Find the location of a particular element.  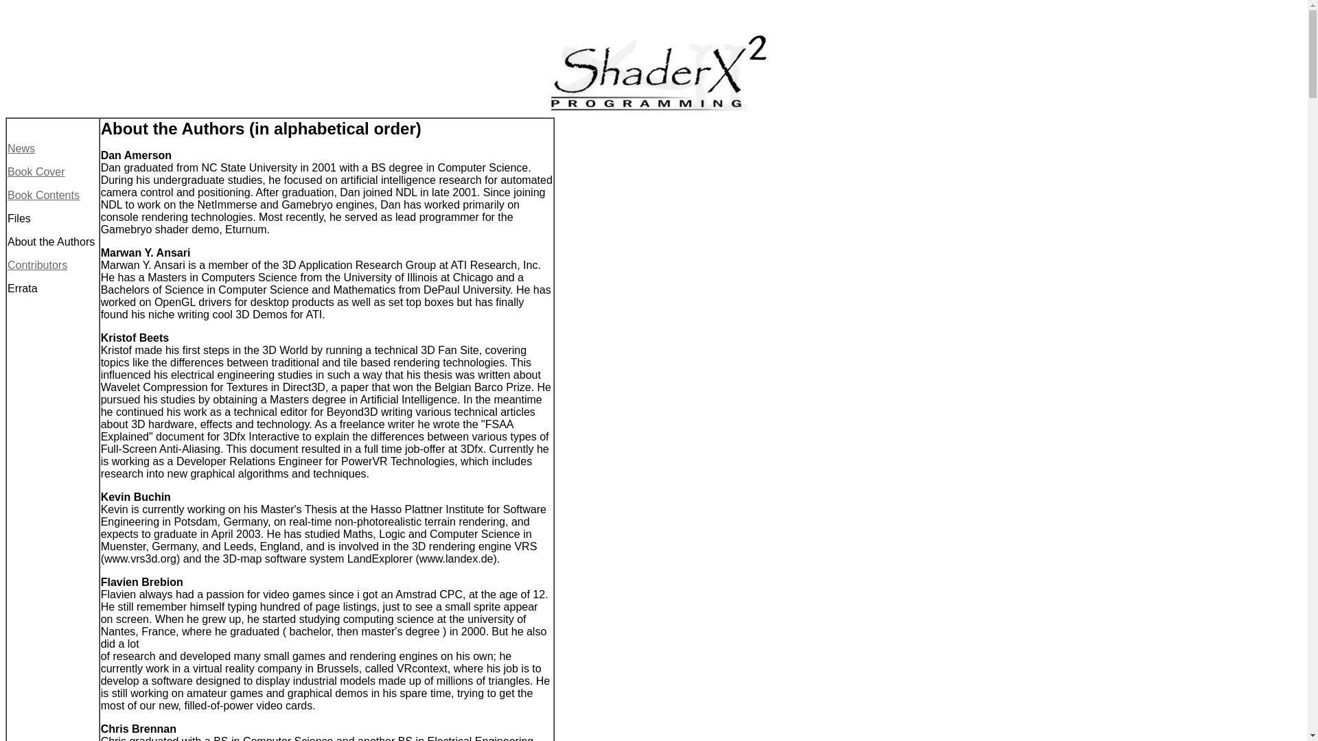

Book Contents is located at coordinates (43, 195).